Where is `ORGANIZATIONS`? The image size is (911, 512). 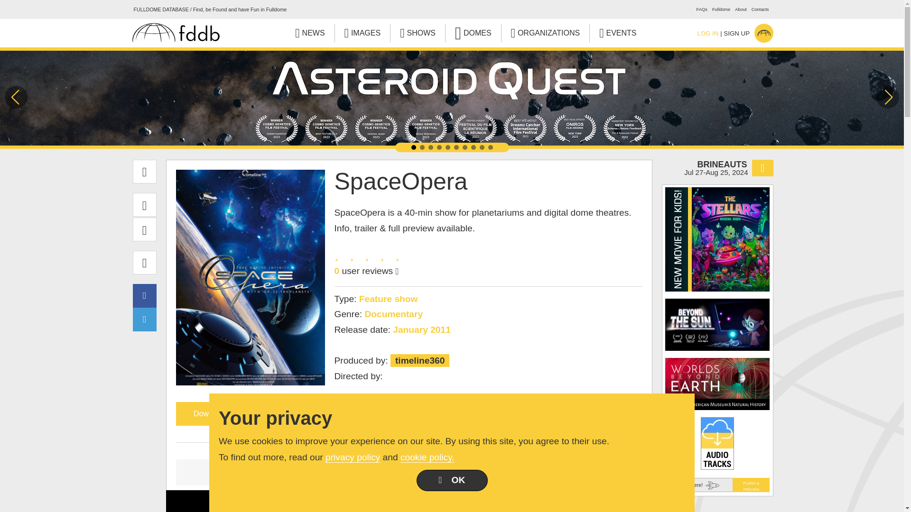
ORGANIZATIONS is located at coordinates (546, 32).